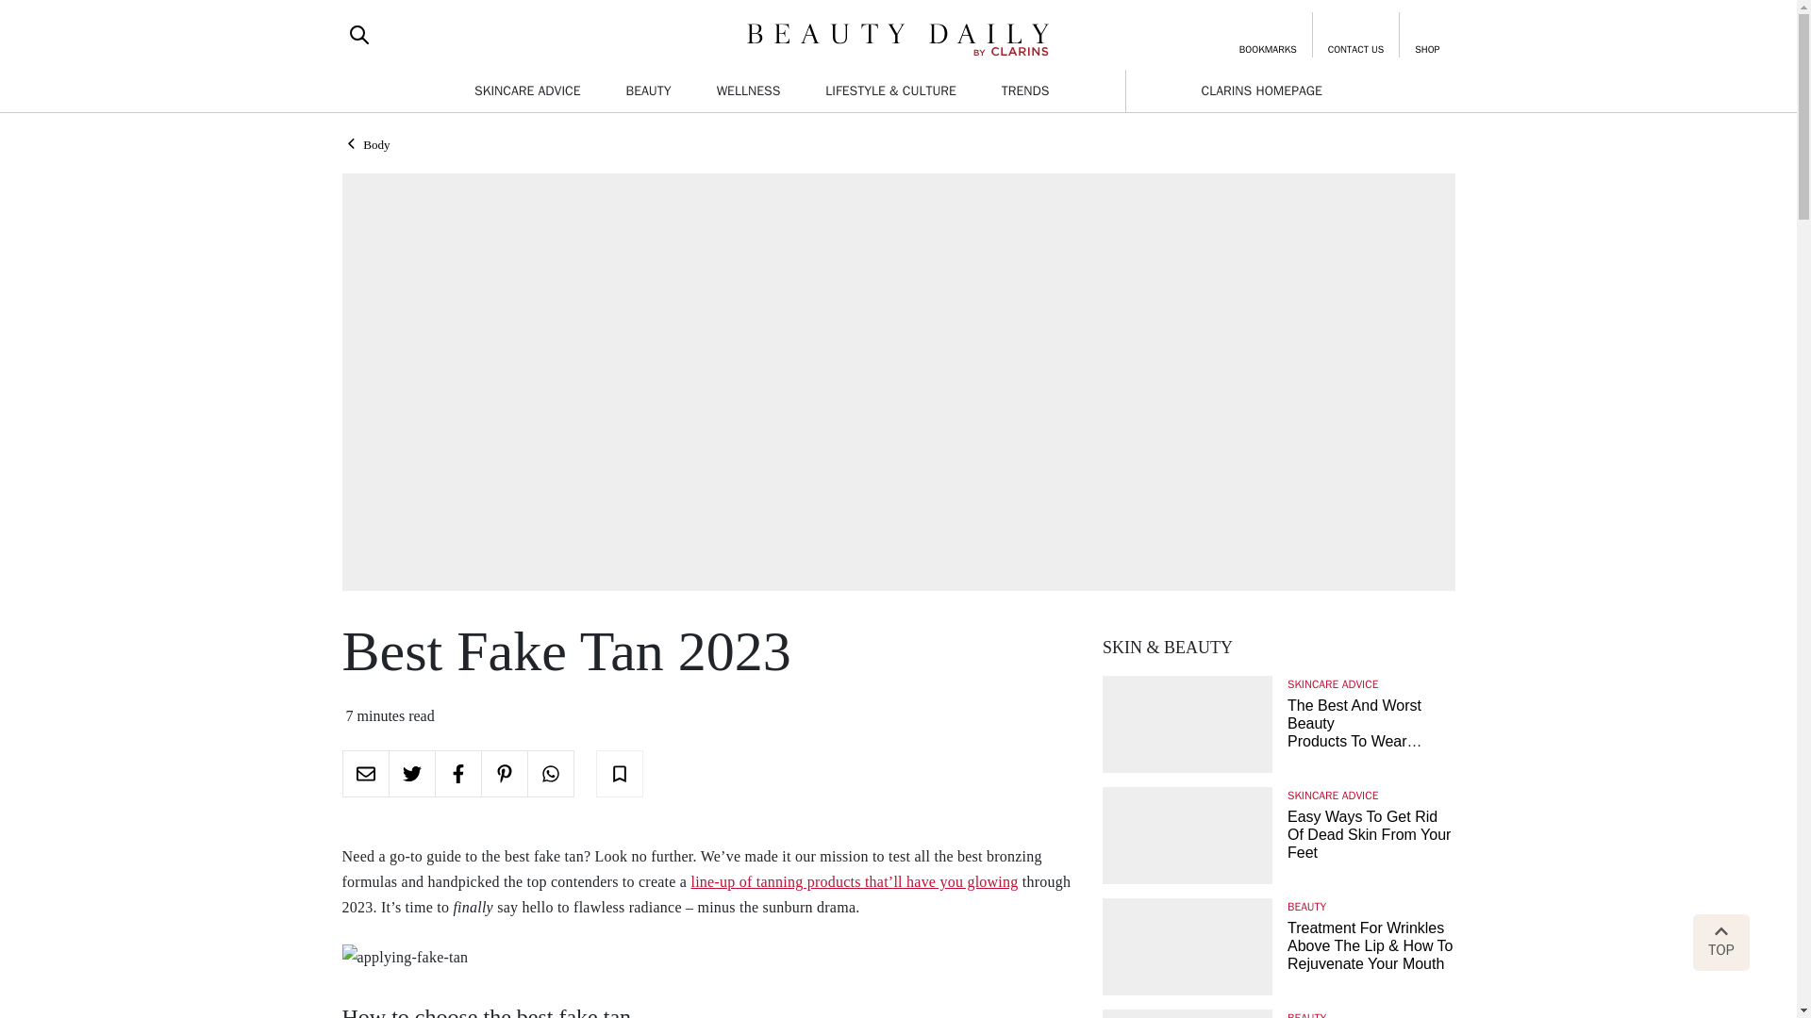 The image size is (1811, 1018). Describe the element at coordinates (619, 773) in the screenshot. I see `Add to your bookmarks` at that location.